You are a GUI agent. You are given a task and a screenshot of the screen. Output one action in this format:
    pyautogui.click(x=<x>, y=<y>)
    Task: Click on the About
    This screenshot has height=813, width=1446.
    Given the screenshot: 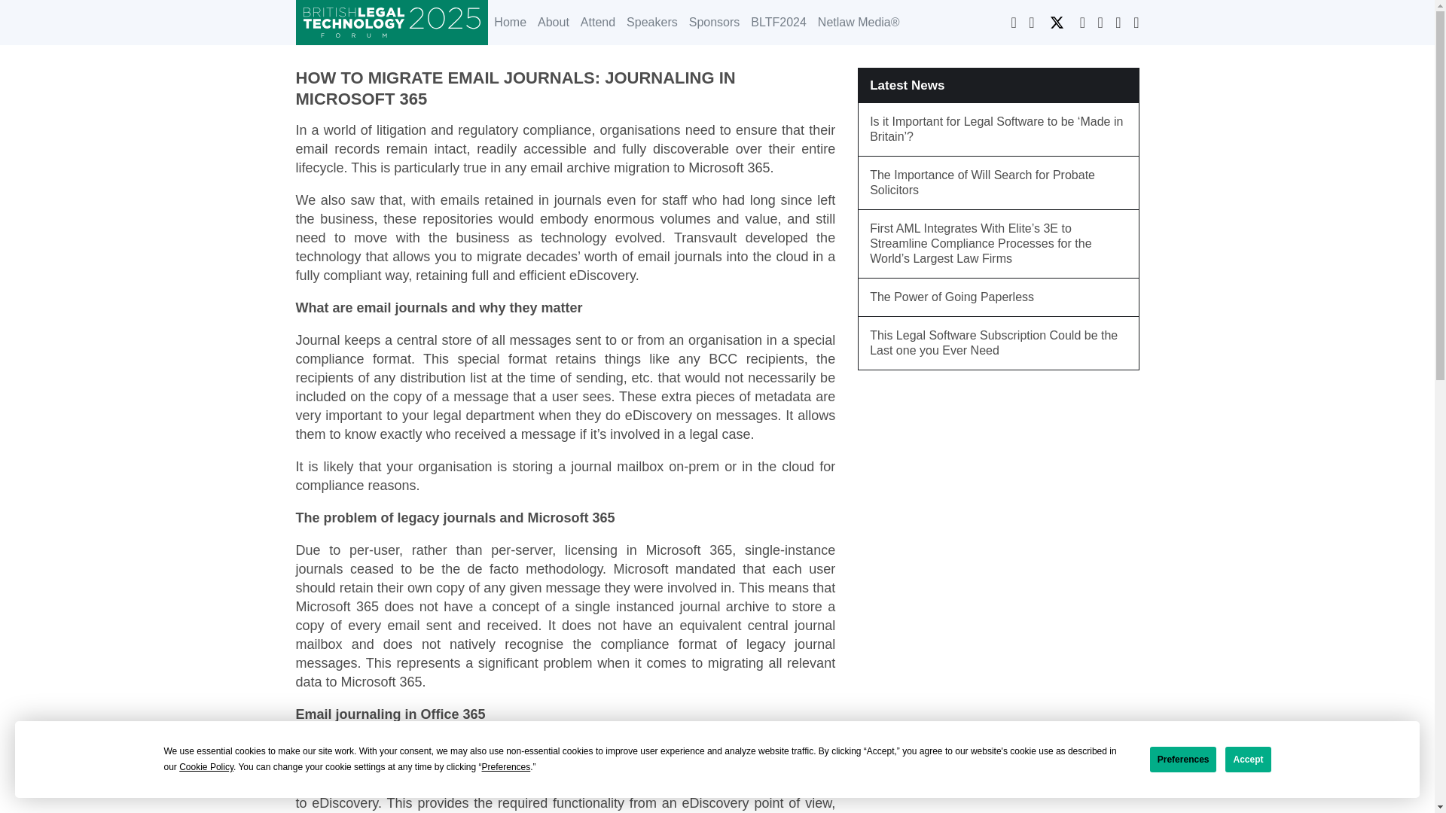 What is the action you would take?
    pyautogui.click(x=553, y=23)
    